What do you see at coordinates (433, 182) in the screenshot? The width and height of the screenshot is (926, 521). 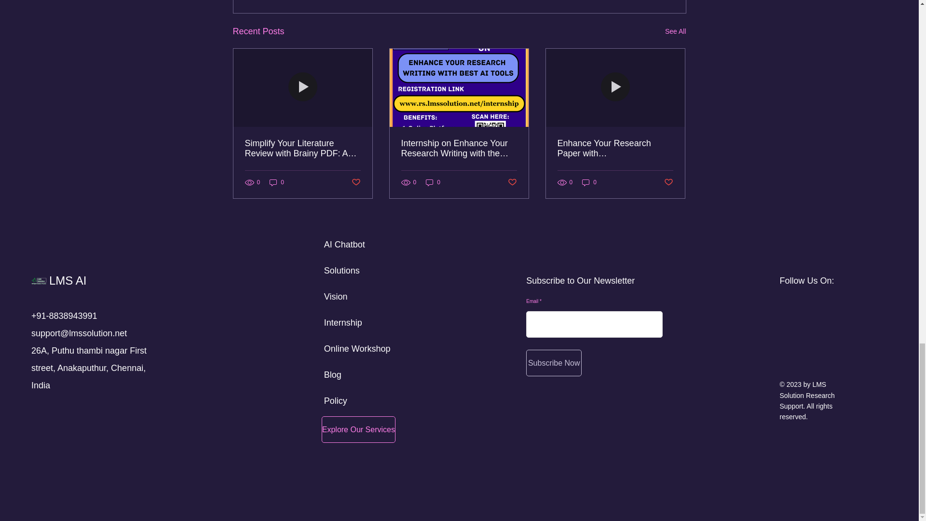 I see `0` at bounding box center [433, 182].